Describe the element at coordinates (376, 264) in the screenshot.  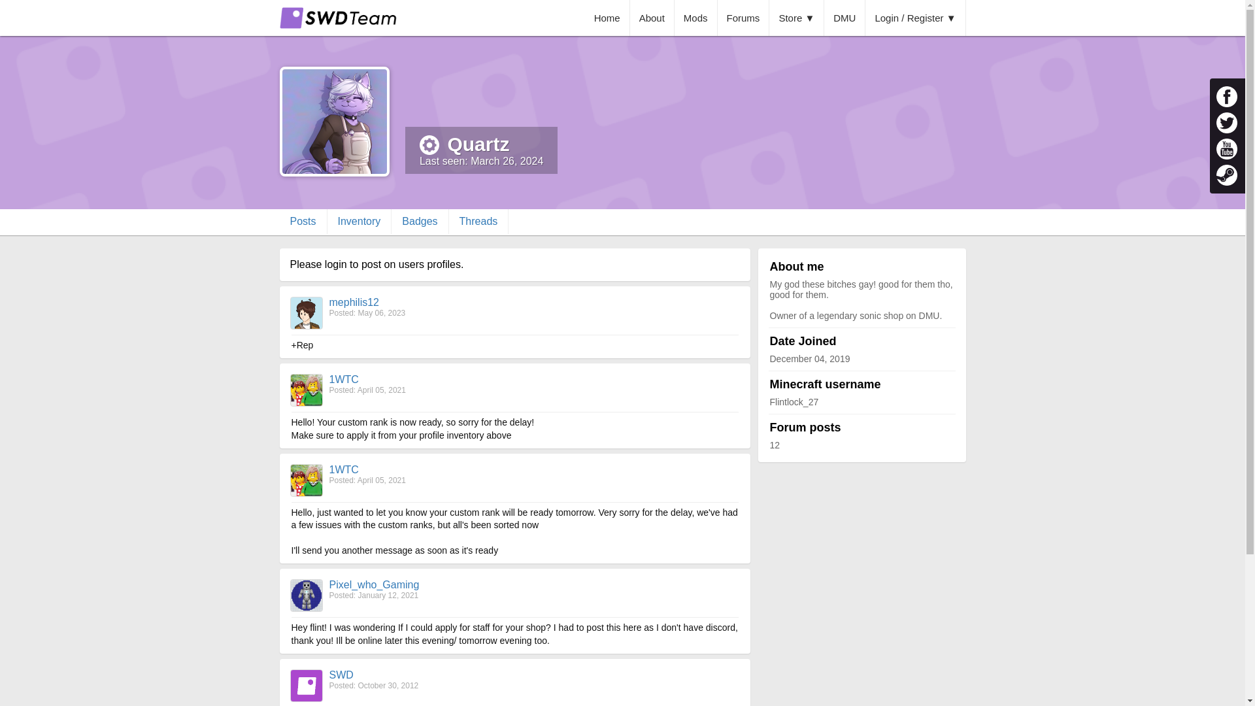
I see `Please login to post on users profiles.` at that location.